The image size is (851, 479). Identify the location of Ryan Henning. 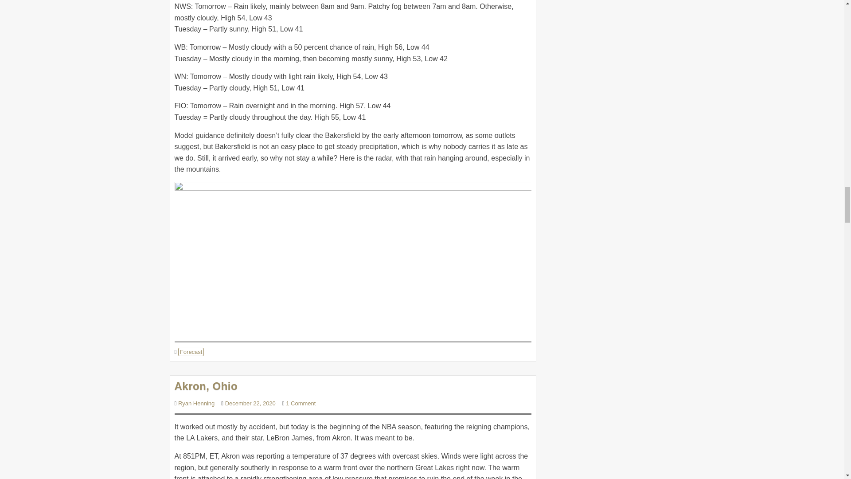
(196, 403).